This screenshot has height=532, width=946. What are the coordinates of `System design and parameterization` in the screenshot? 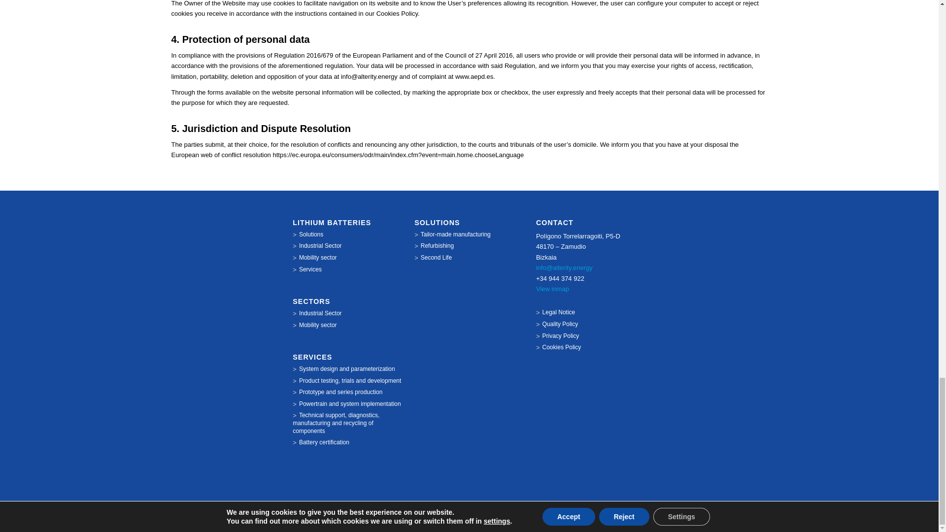 It's located at (347, 369).